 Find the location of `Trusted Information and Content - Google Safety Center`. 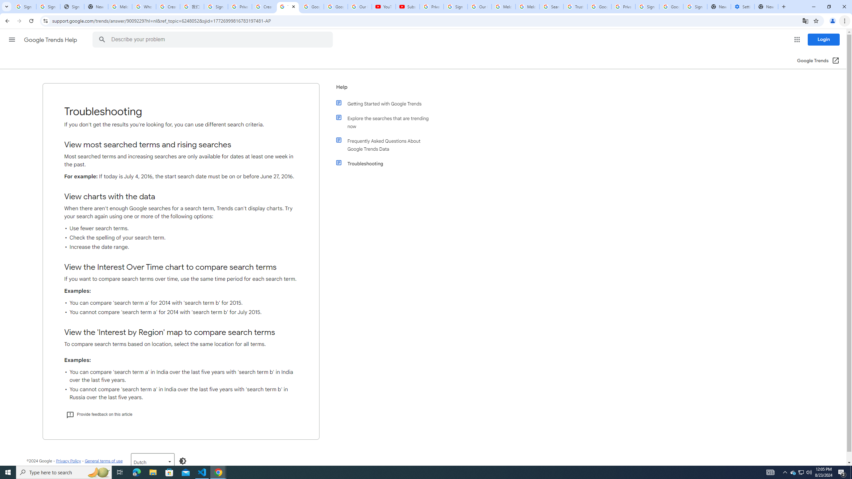

Trusted Information and Content - Google Safety Center is located at coordinates (575, 7).